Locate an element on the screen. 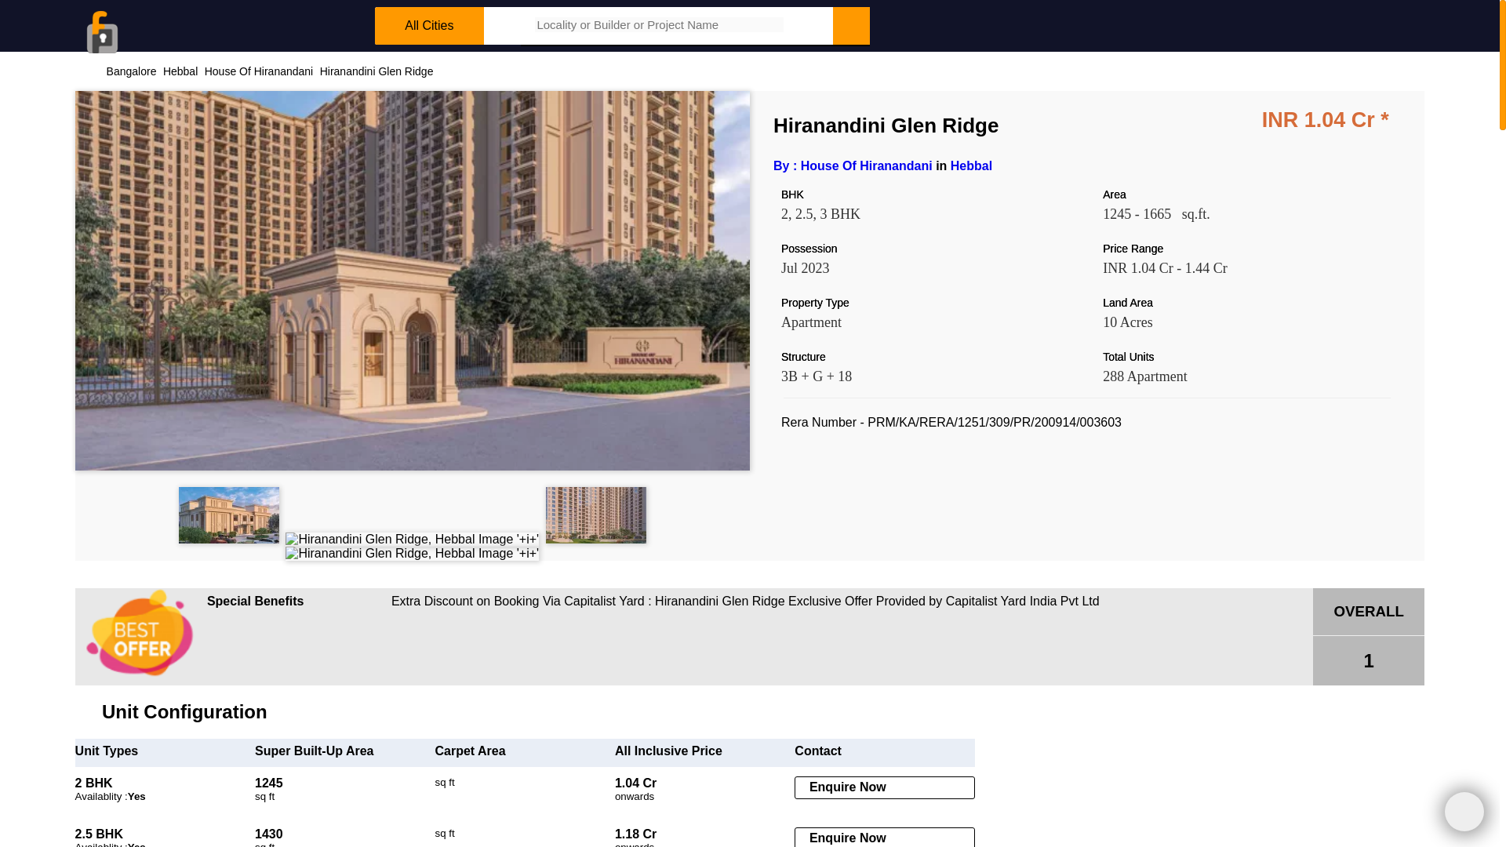  By : House Of Hiranandani is located at coordinates (853, 166).